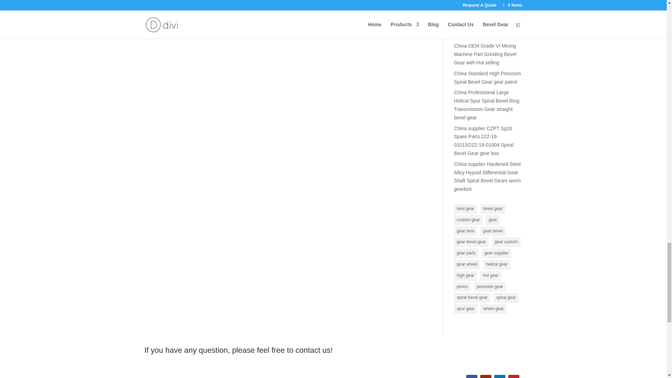 This screenshot has width=672, height=378. I want to click on Follow on Pinterest, so click(514, 377).